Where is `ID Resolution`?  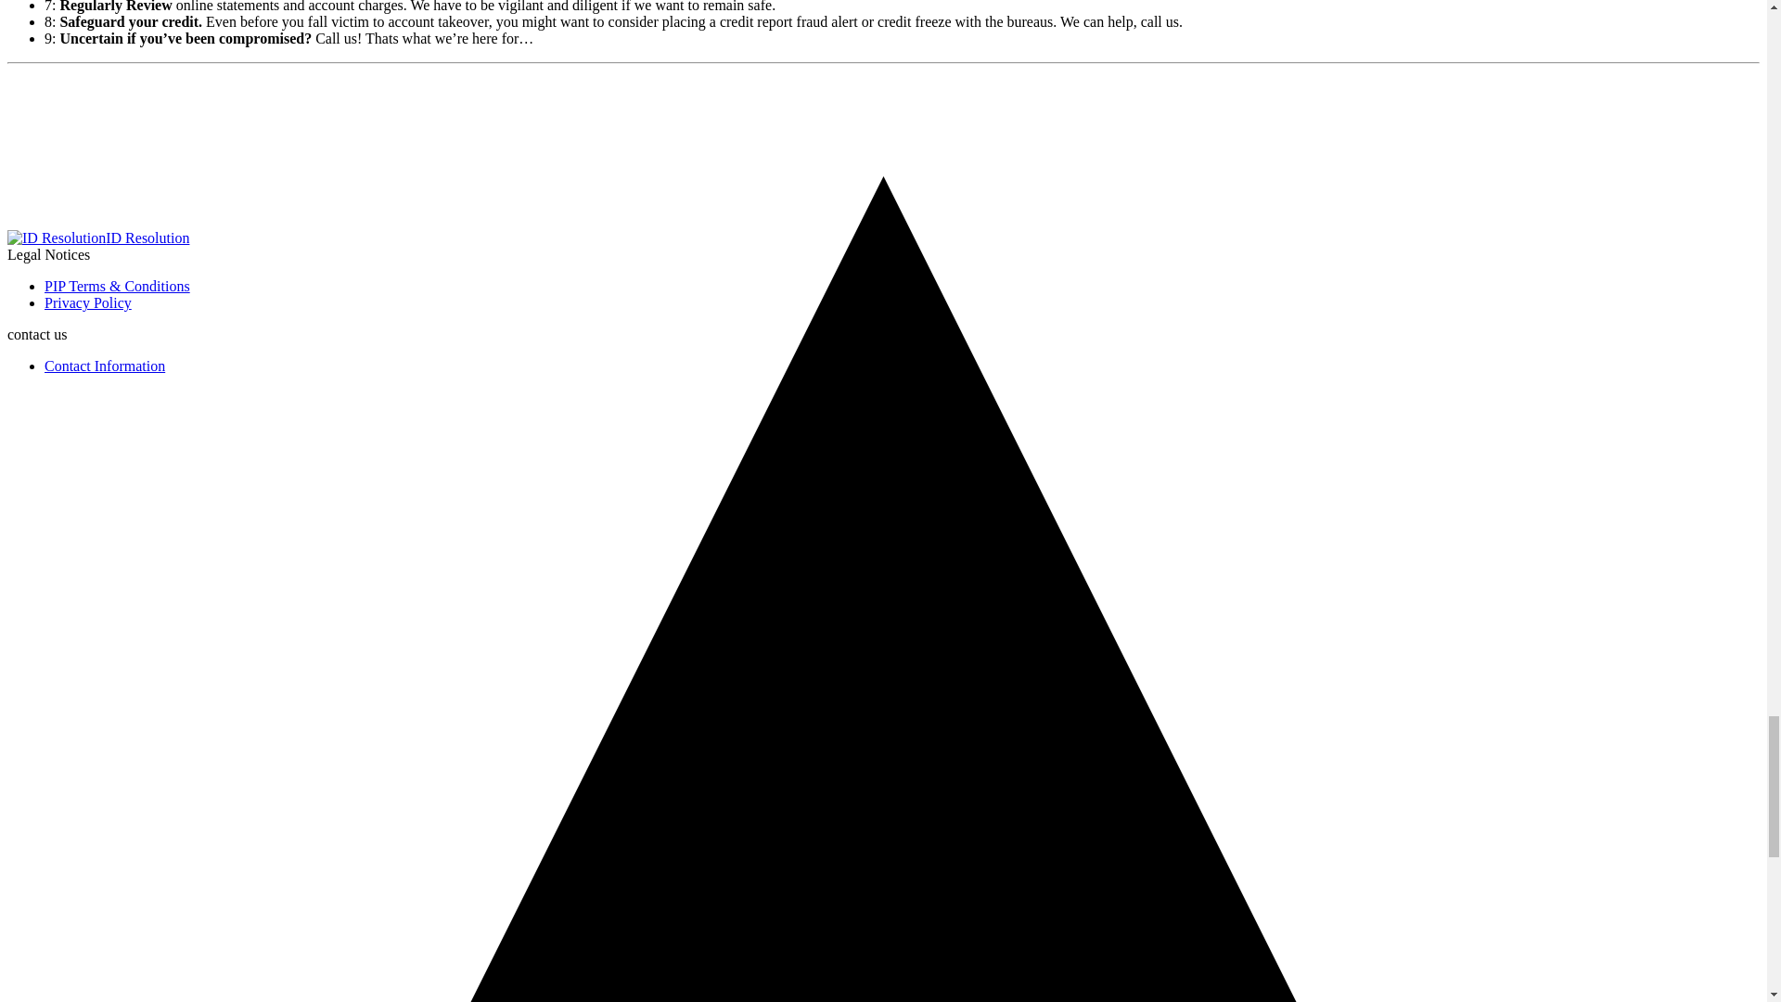 ID Resolution is located at coordinates (147, 238).